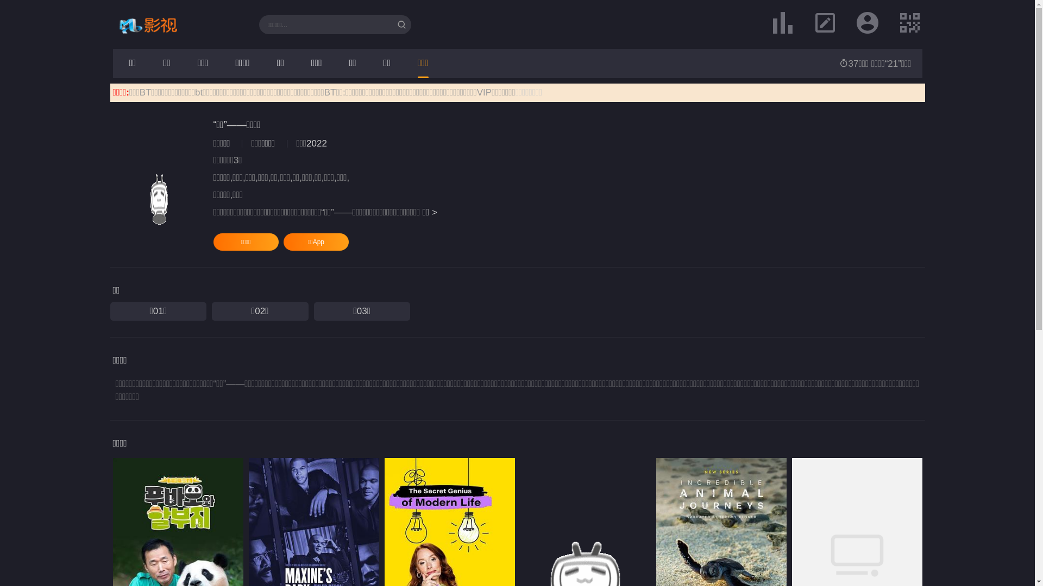  What do you see at coordinates (317, 143) in the screenshot?
I see `2022` at bounding box center [317, 143].